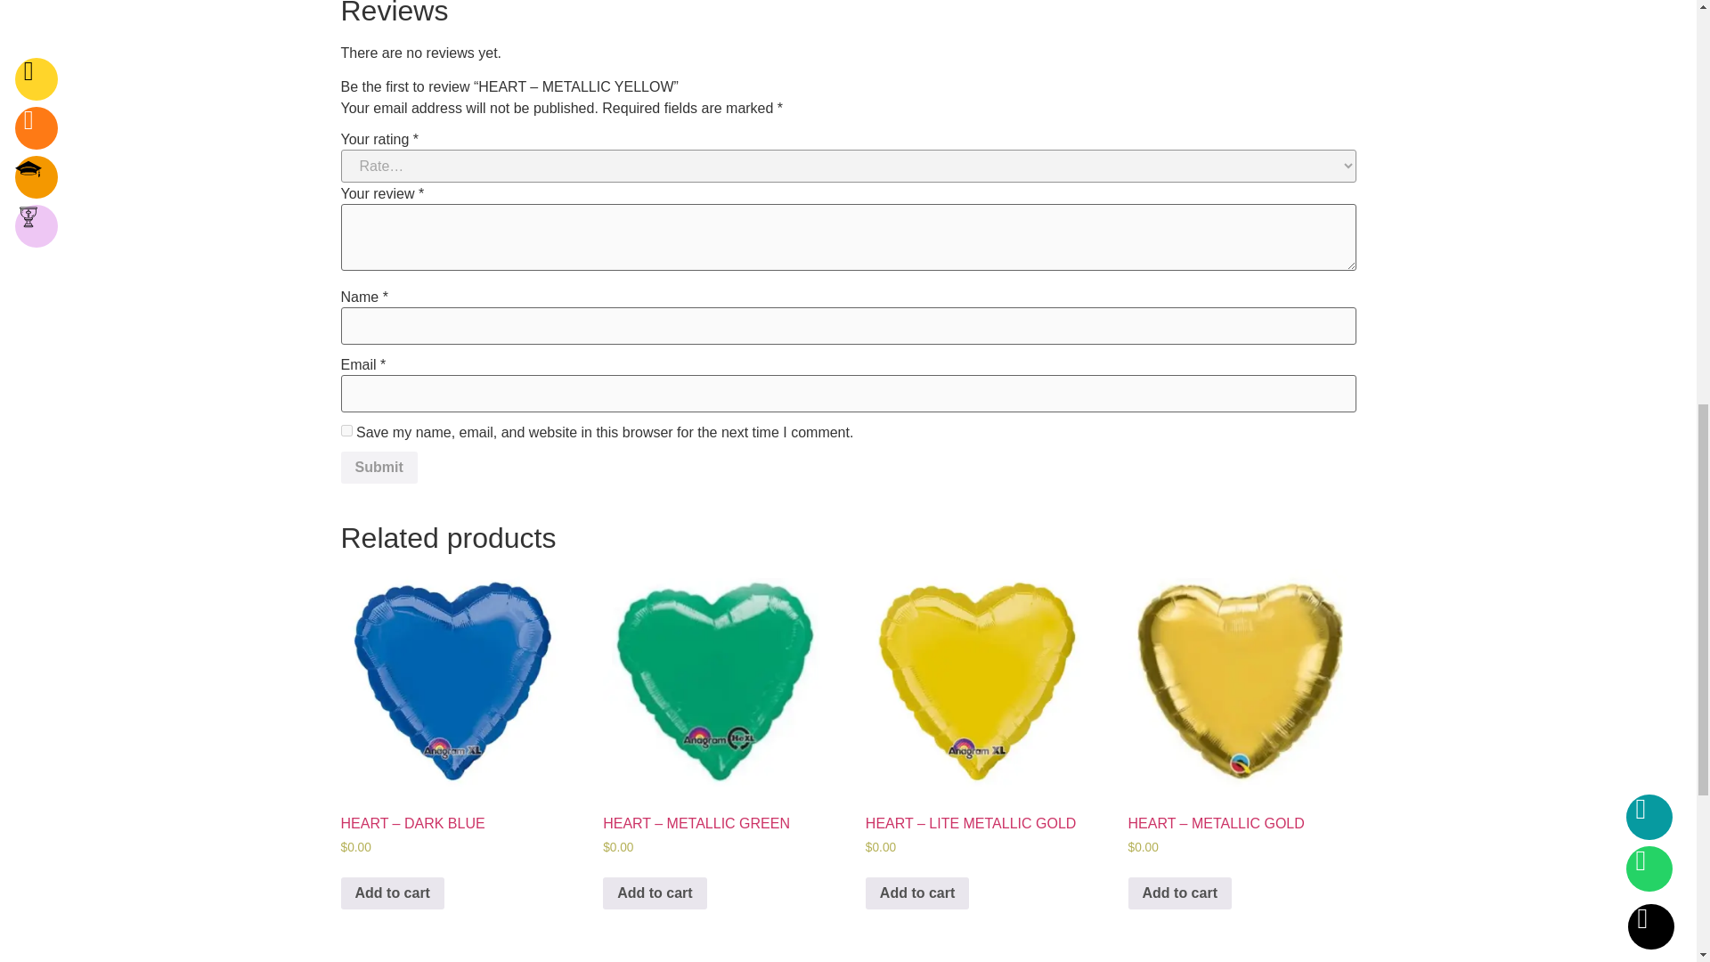 This screenshot has height=962, width=1710. I want to click on Add to cart, so click(392, 893).